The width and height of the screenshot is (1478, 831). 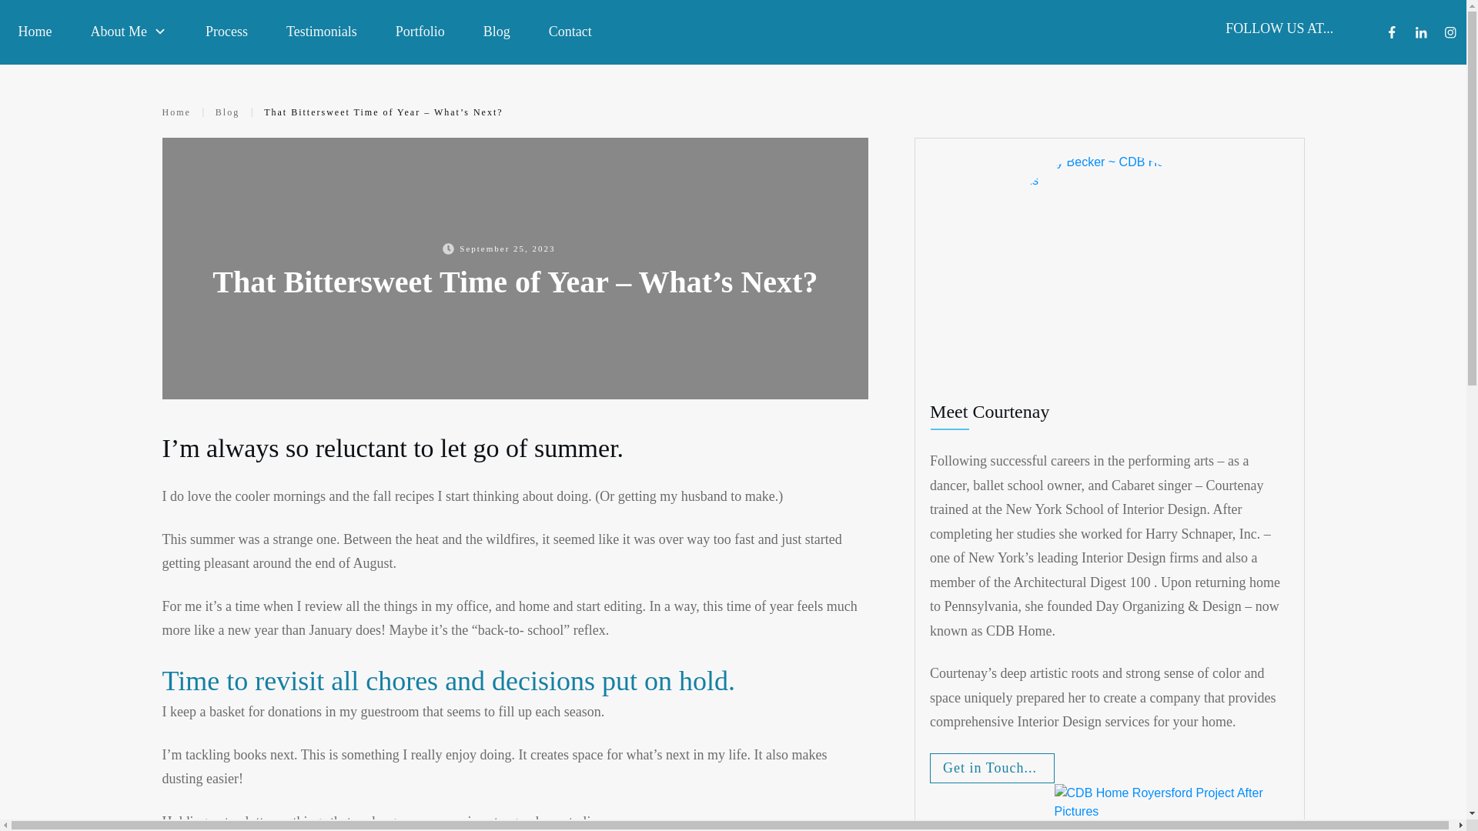 What do you see at coordinates (226, 31) in the screenshot?
I see `Process` at bounding box center [226, 31].